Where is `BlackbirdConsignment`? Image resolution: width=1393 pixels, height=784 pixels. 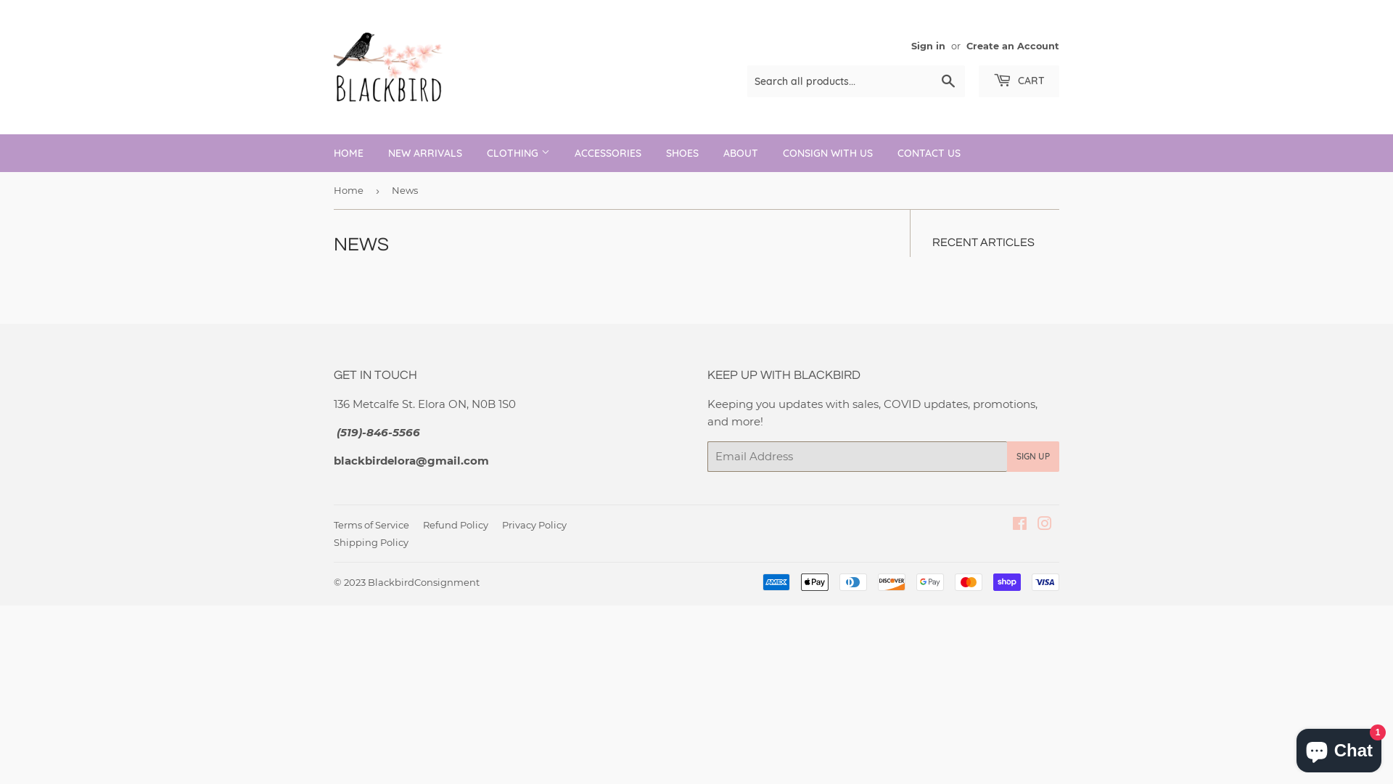
BlackbirdConsignment is located at coordinates (424, 582).